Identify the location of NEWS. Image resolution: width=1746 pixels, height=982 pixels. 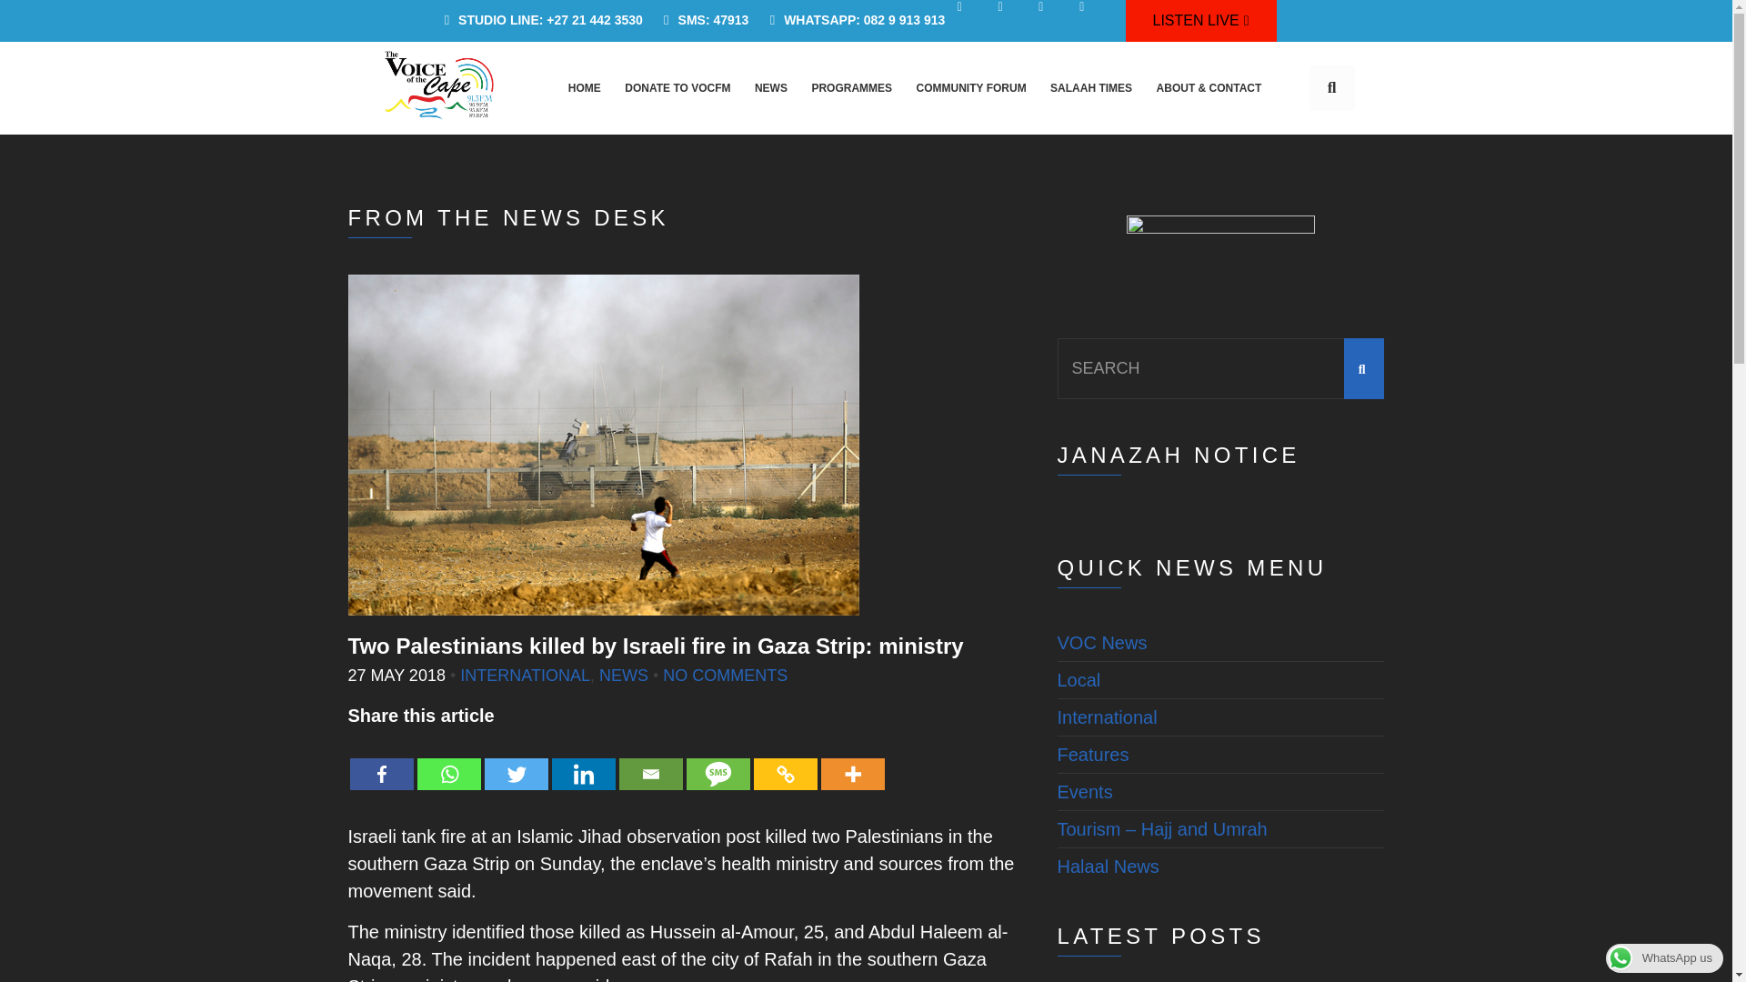
(770, 87).